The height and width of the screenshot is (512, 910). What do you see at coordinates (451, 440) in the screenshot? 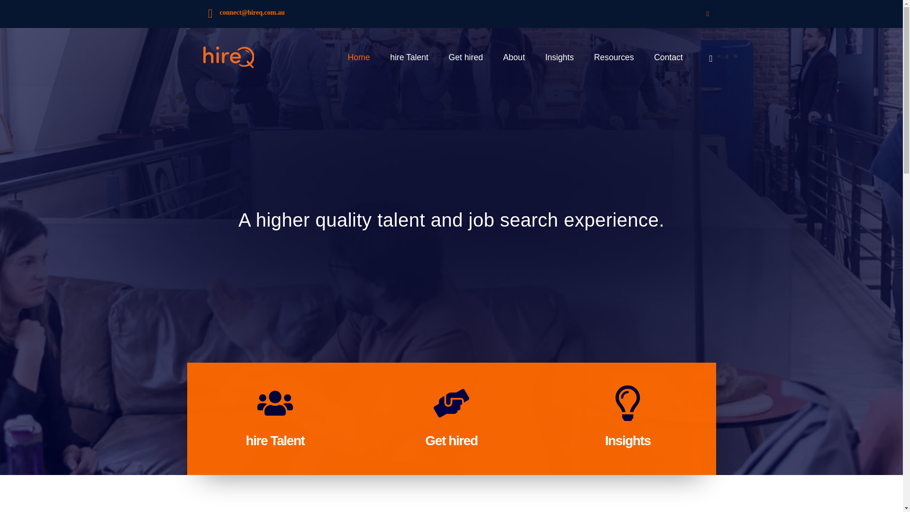
I see `Get hired` at bounding box center [451, 440].